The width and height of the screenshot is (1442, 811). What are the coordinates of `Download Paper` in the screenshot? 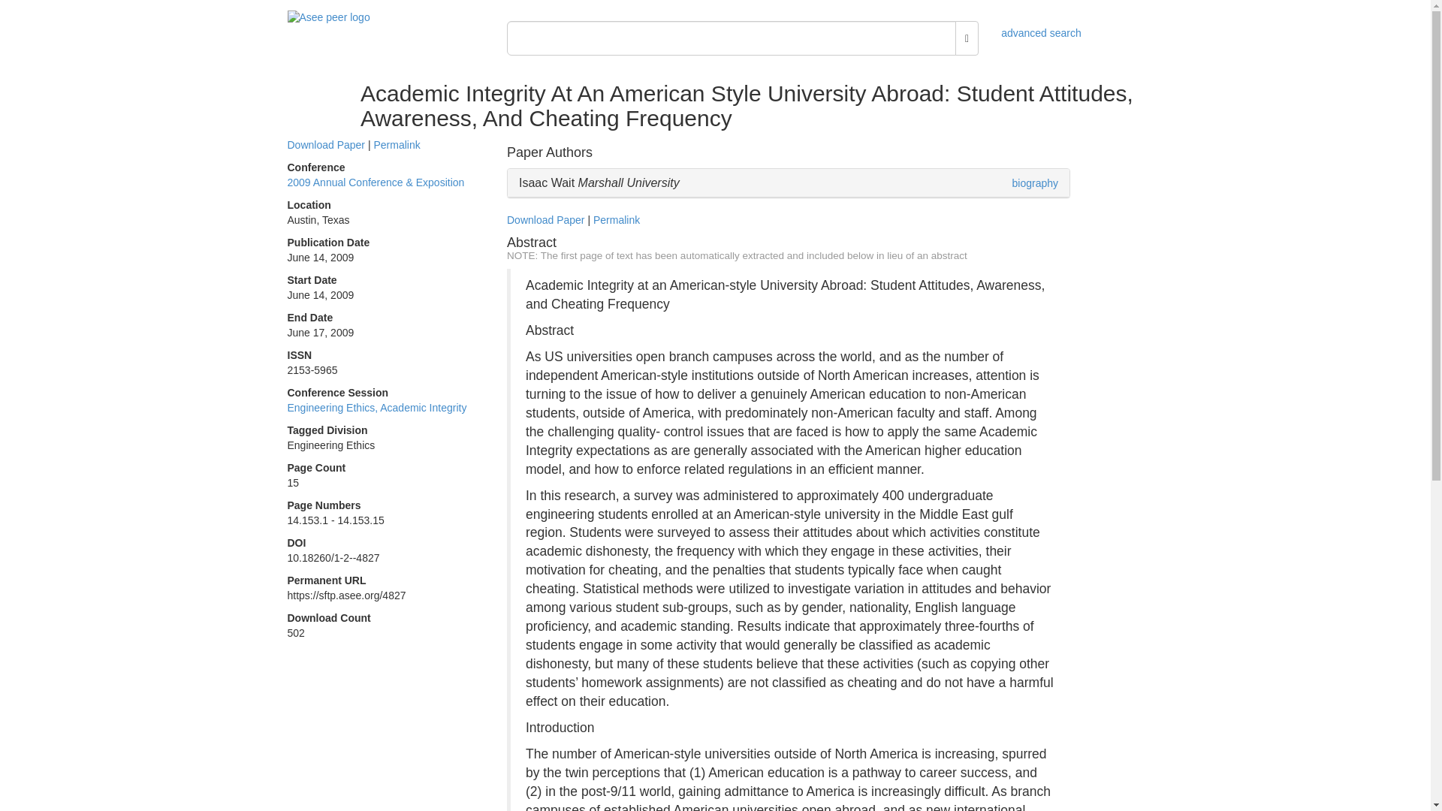 It's located at (546, 220).